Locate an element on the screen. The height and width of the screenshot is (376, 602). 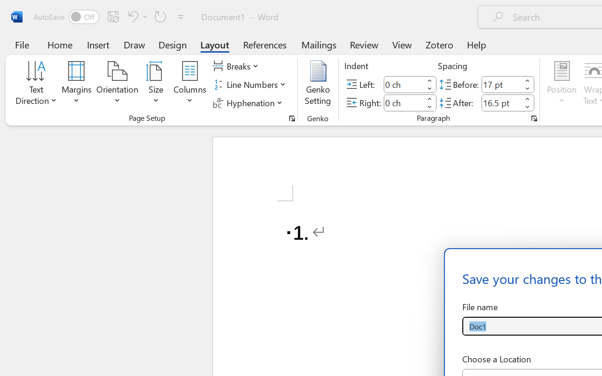
Repeat Doc Close is located at coordinates (160, 16).